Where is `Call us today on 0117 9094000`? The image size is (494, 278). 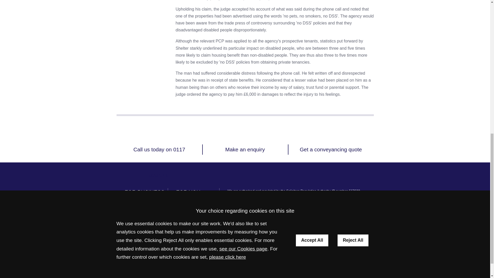
Call us today on 0117 9094000 is located at coordinates (159, 162).